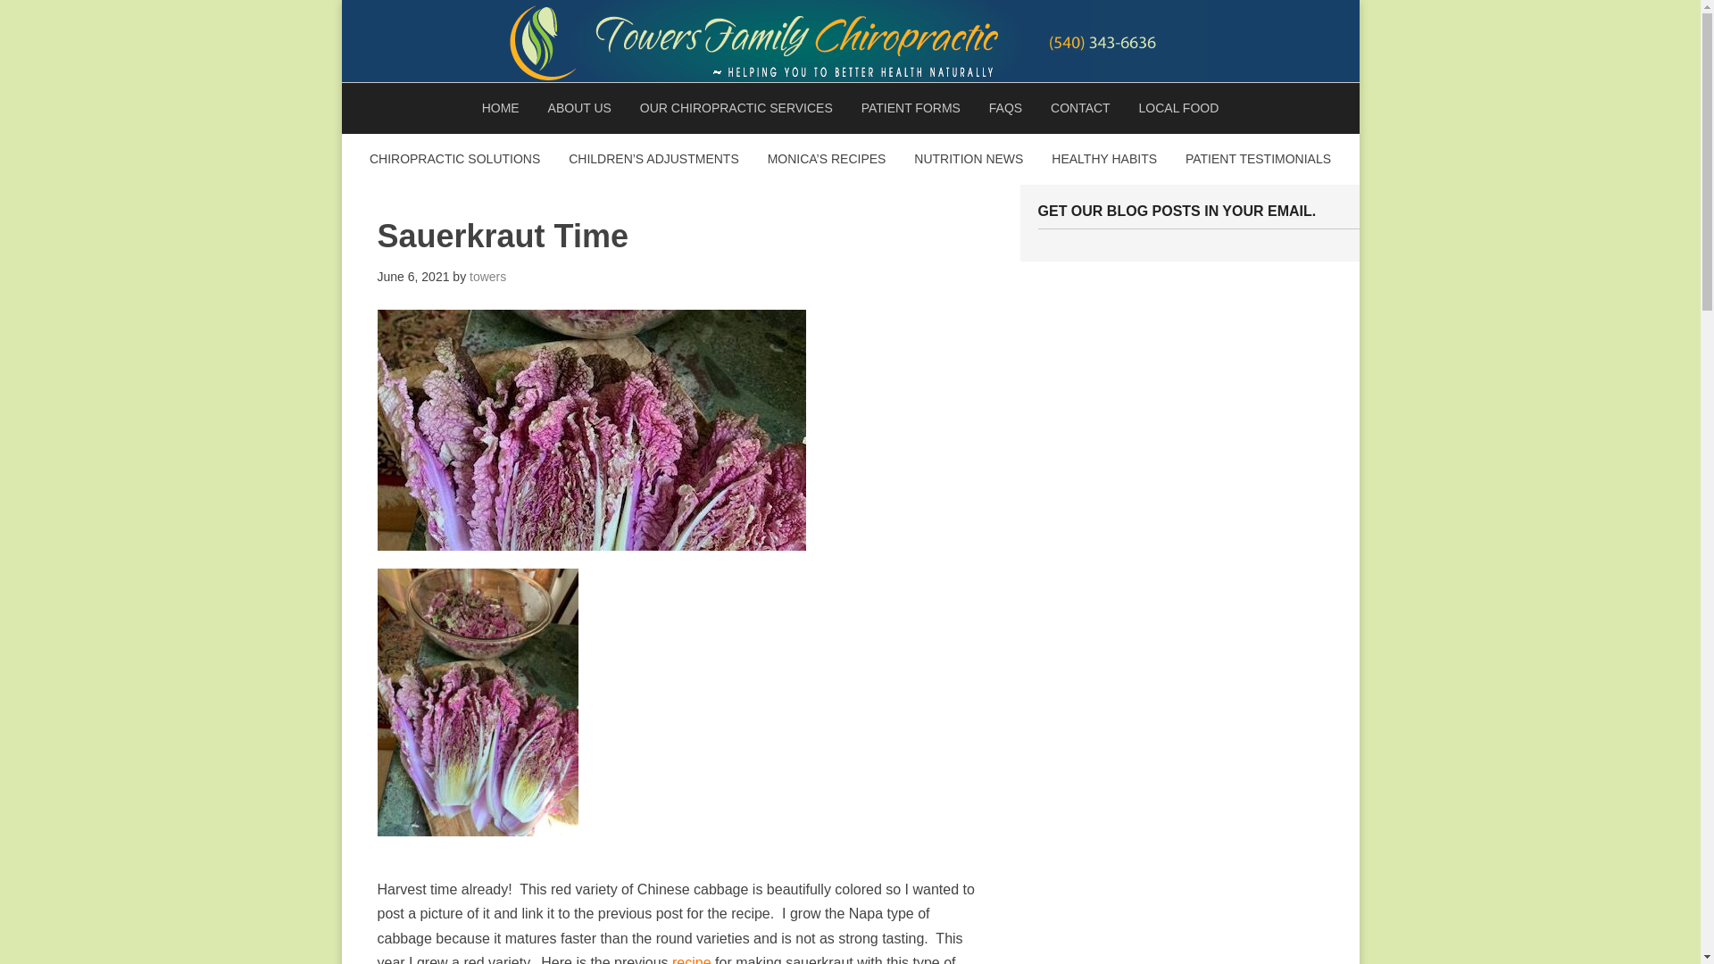 Image resolution: width=1714 pixels, height=964 pixels. What do you see at coordinates (502, 236) in the screenshot?
I see `Sauerkraut Time` at bounding box center [502, 236].